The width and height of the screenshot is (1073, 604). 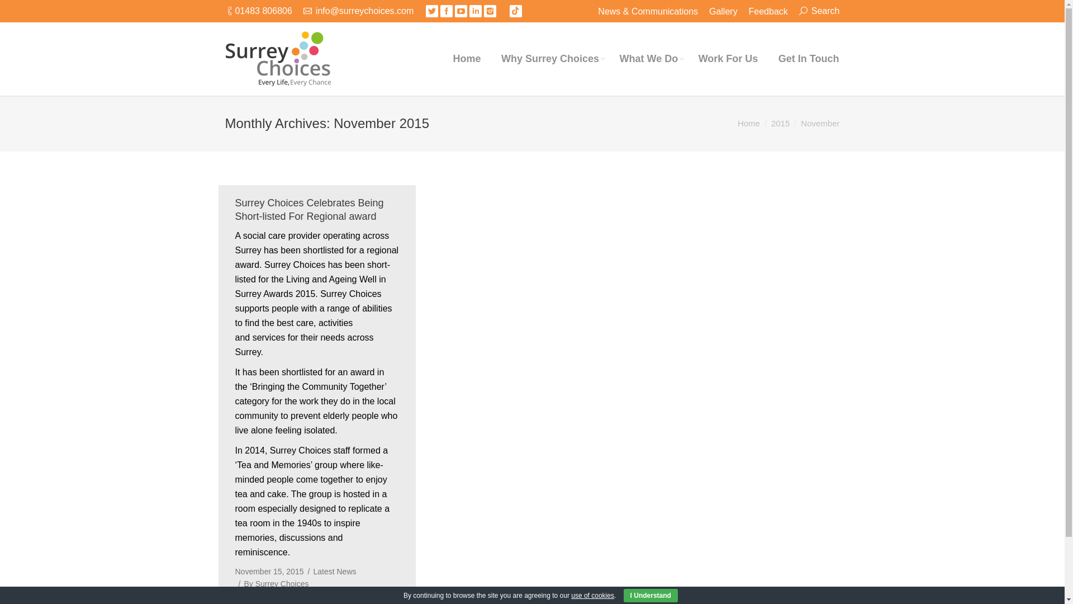 What do you see at coordinates (269, 571) in the screenshot?
I see `12:00 am` at bounding box center [269, 571].